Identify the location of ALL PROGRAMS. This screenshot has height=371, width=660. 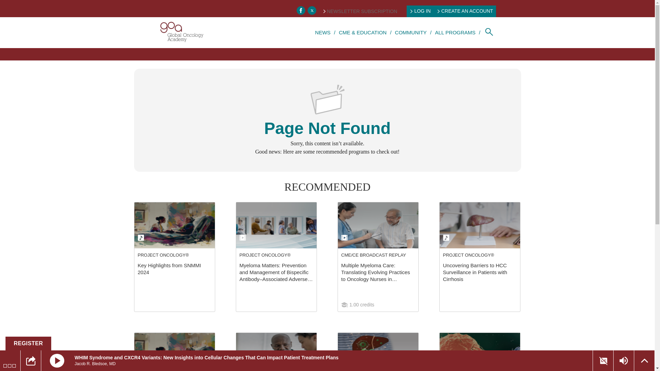
(455, 32).